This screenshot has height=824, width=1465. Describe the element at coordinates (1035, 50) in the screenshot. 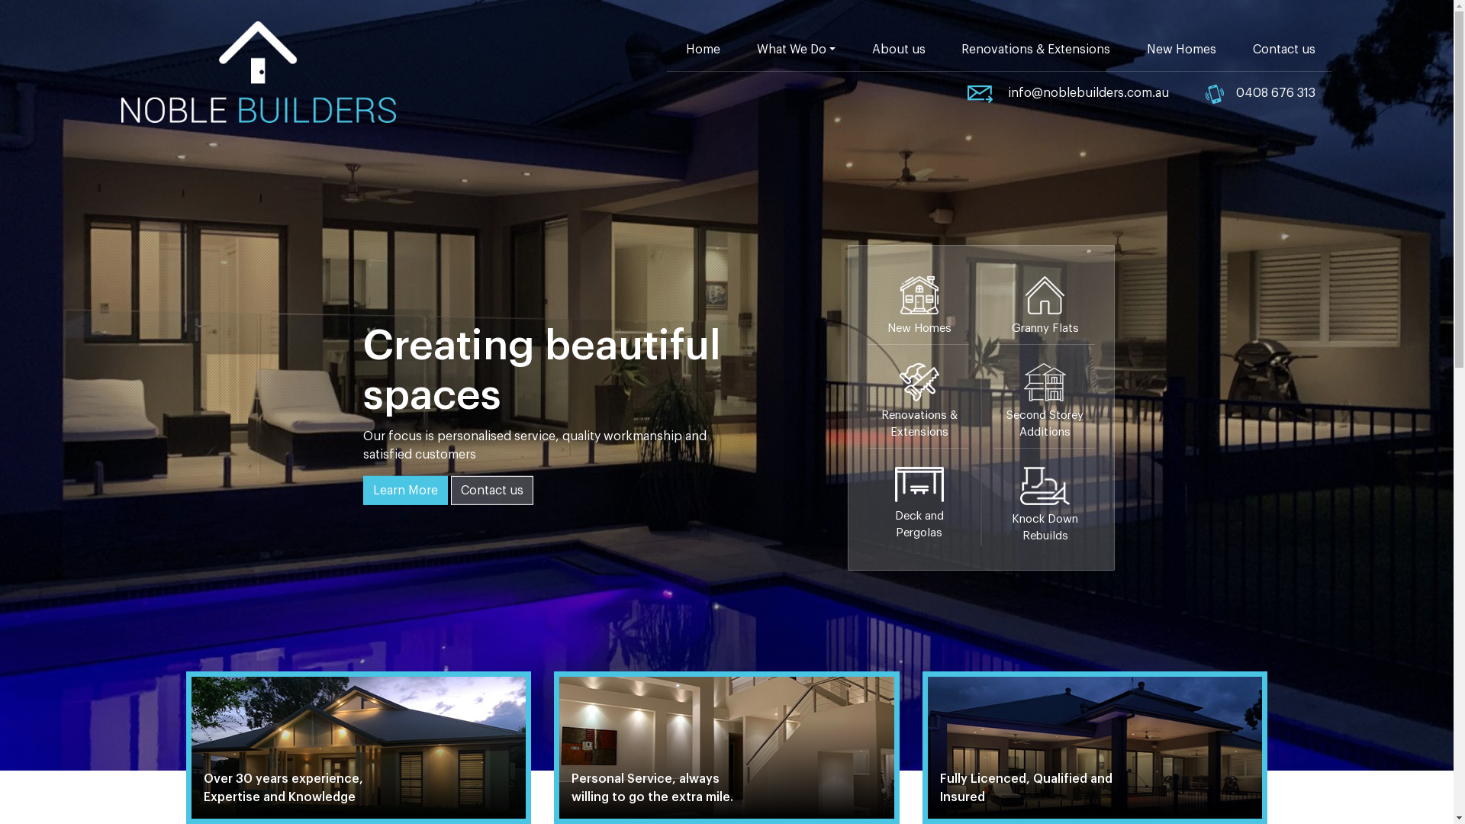

I see `Renovations & Extensions` at that location.